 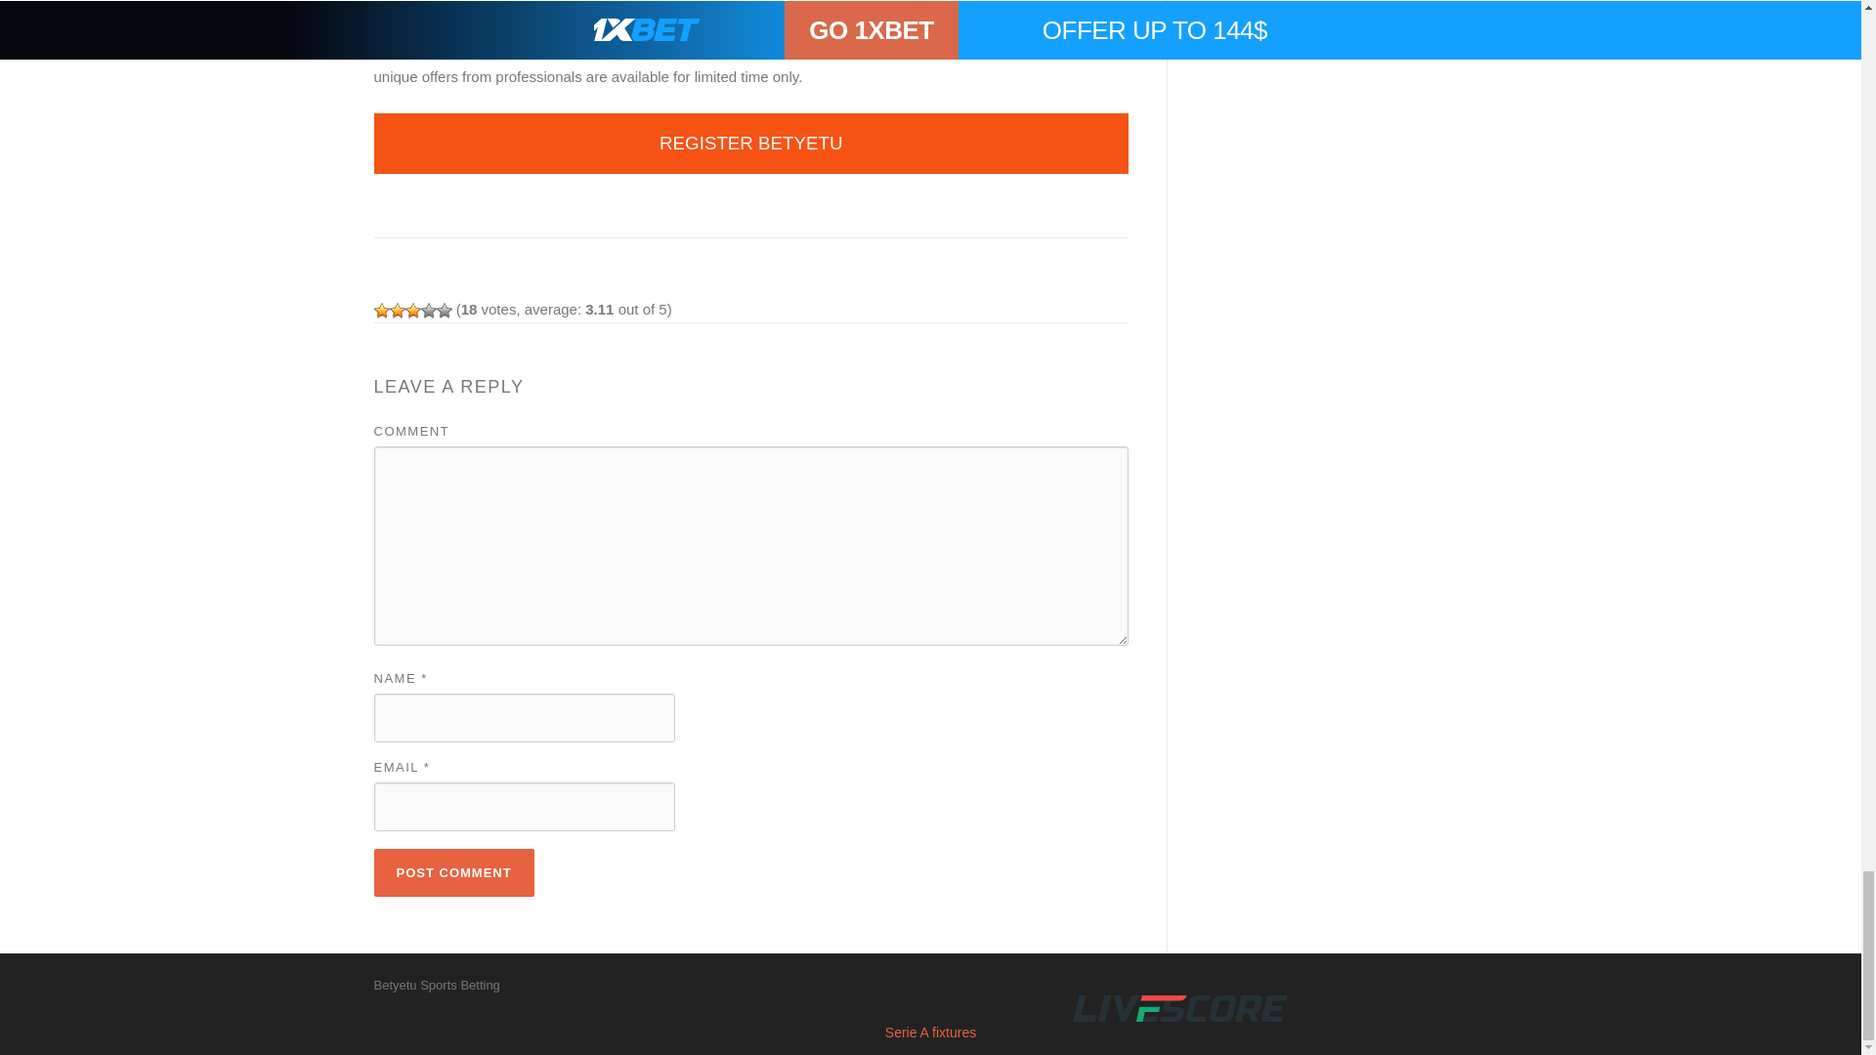 What do you see at coordinates (444, 311) in the screenshot?
I see `5` at bounding box center [444, 311].